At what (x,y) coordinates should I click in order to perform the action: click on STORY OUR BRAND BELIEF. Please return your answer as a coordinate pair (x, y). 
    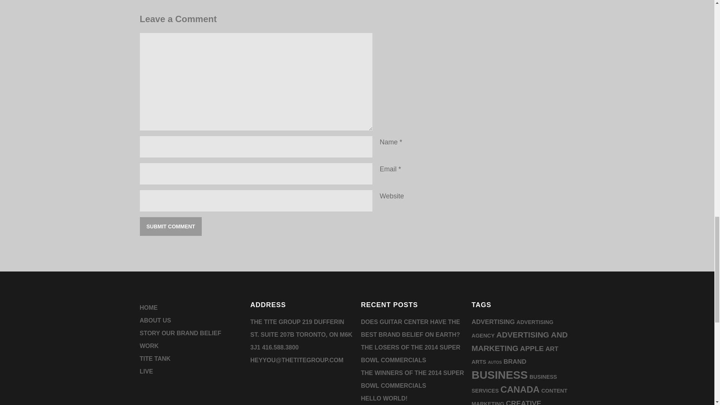
    Looking at the image, I should click on (180, 333).